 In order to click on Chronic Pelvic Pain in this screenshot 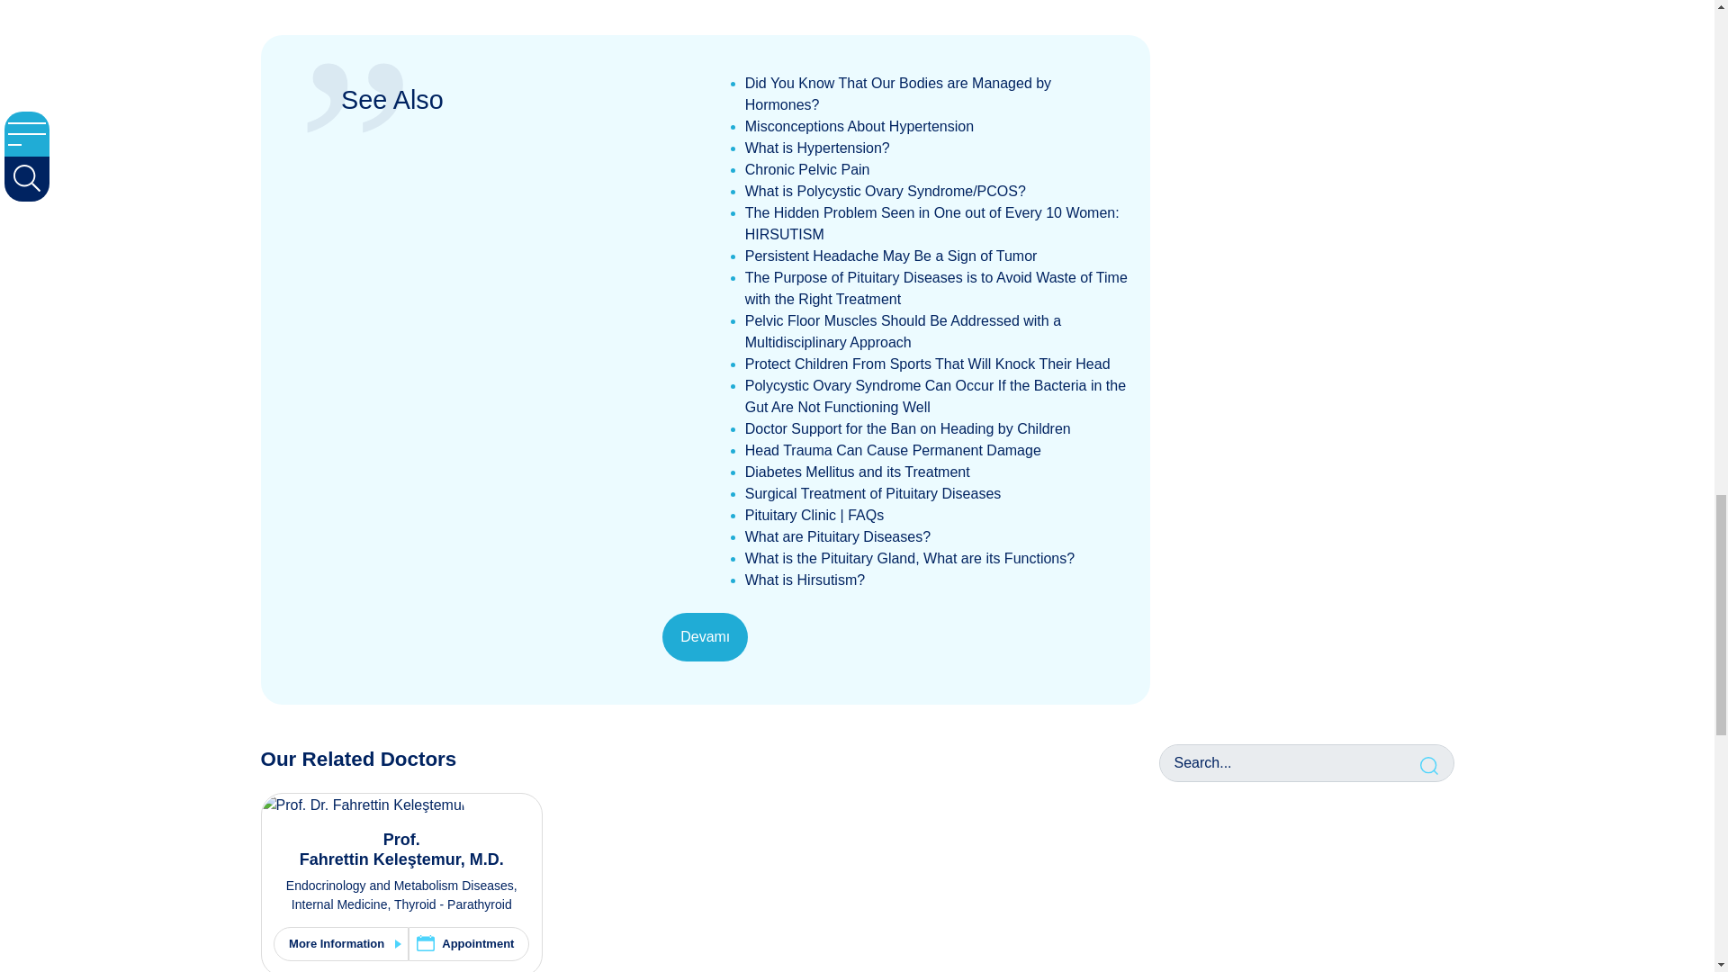, I will do `click(807, 169)`.